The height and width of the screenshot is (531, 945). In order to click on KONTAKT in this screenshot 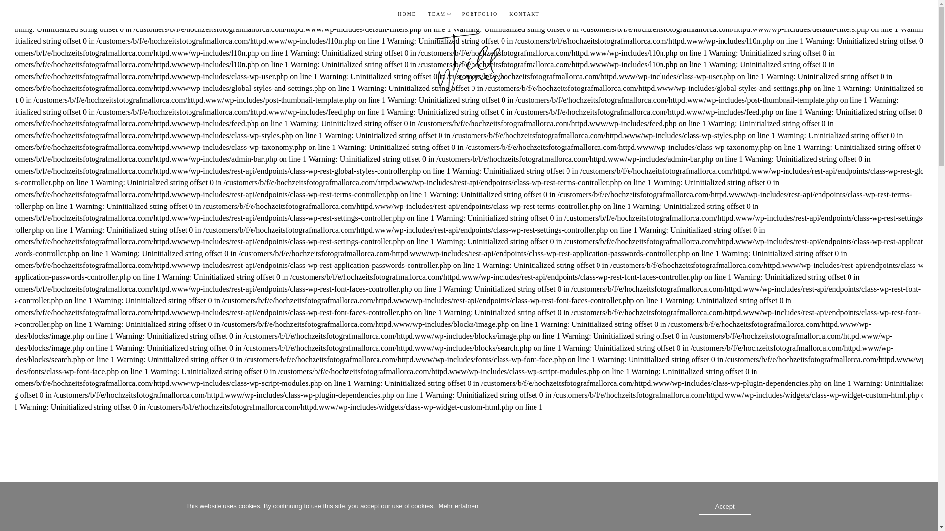, I will do `click(524, 14)`.